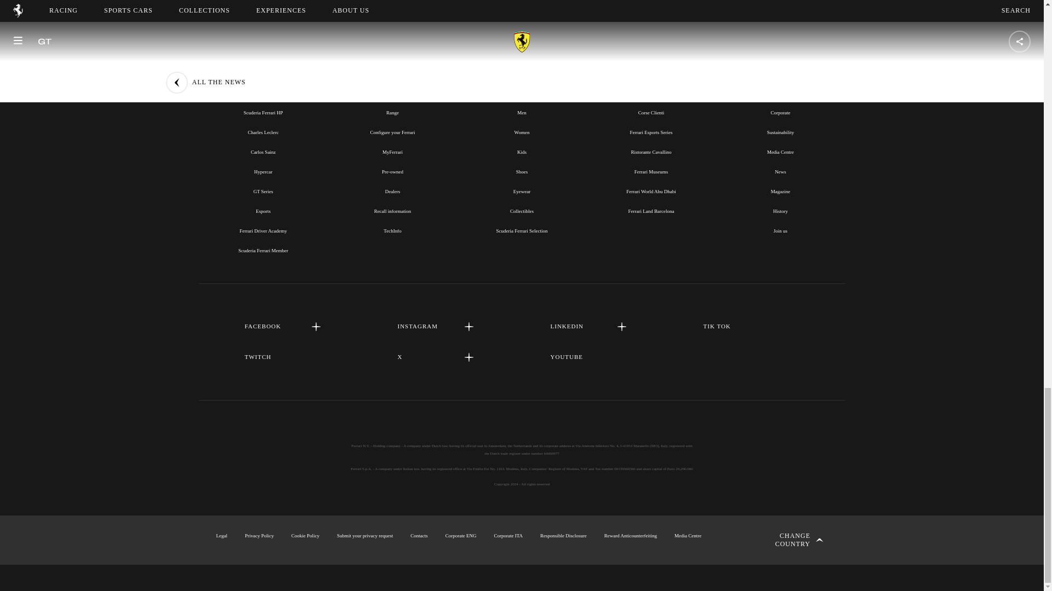 The height and width of the screenshot is (591, 1052). What do you see at coordinates (263, 192) in the screenshot?
I see `GT Series` at bounding box center [263, 192].